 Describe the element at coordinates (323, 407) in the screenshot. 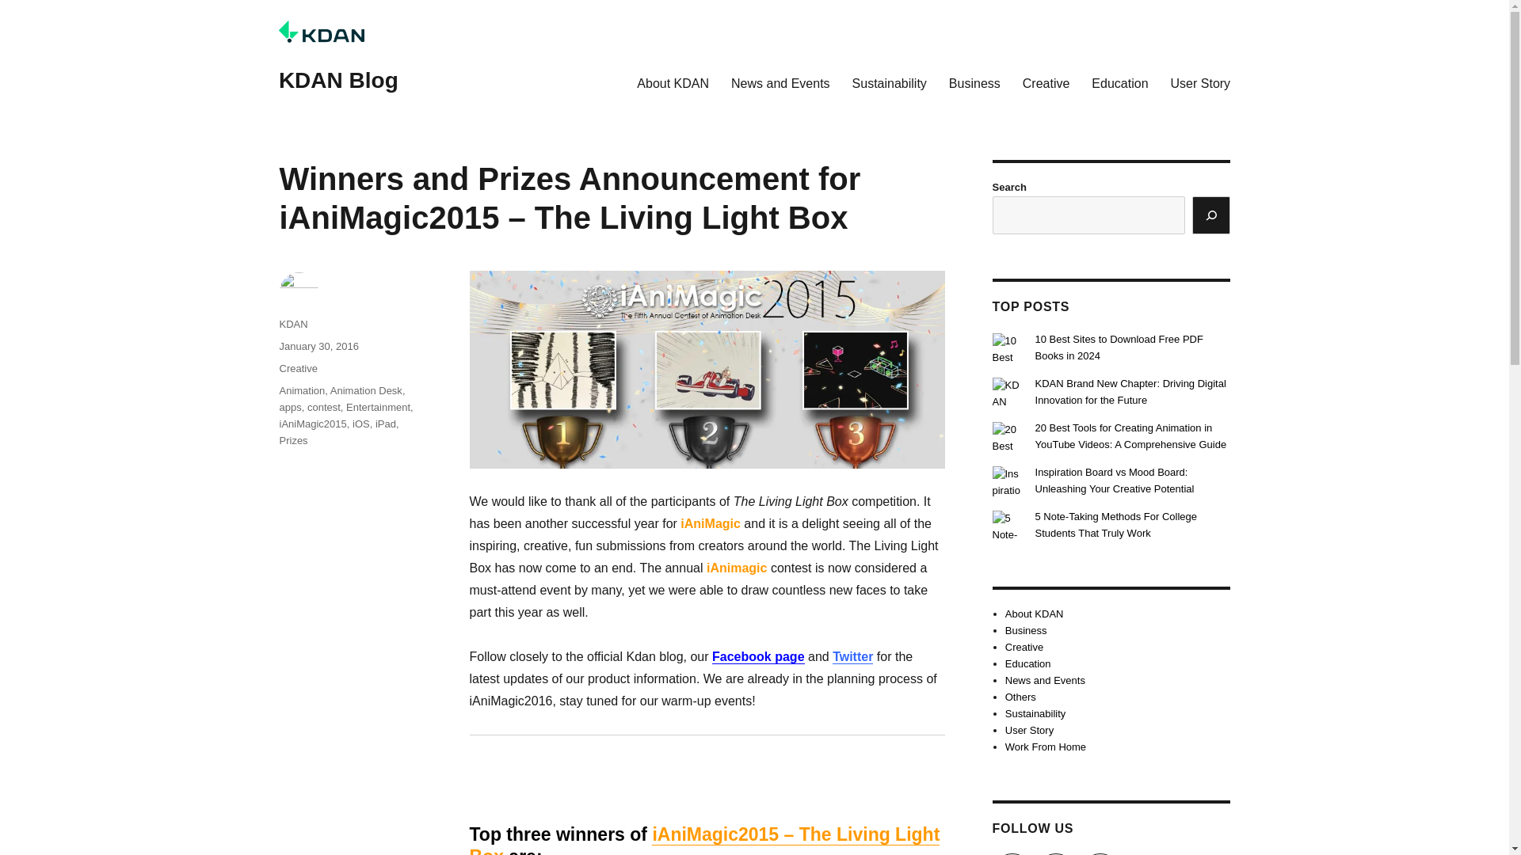

I see `contest` at that location.